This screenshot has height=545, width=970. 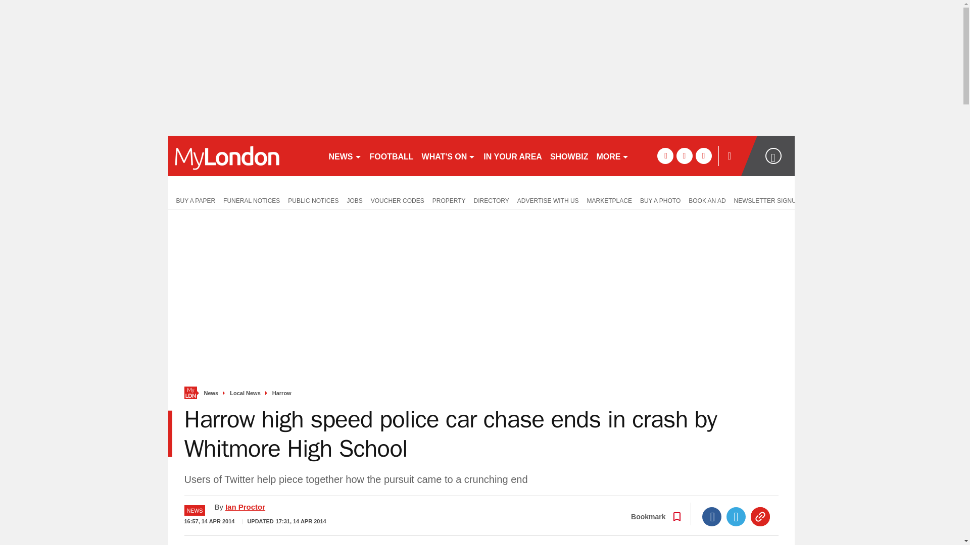 What do you see at coordinates (449, 155) in the screenshot?
I see `WHAT'S ON` at bounding box center [449, 155].